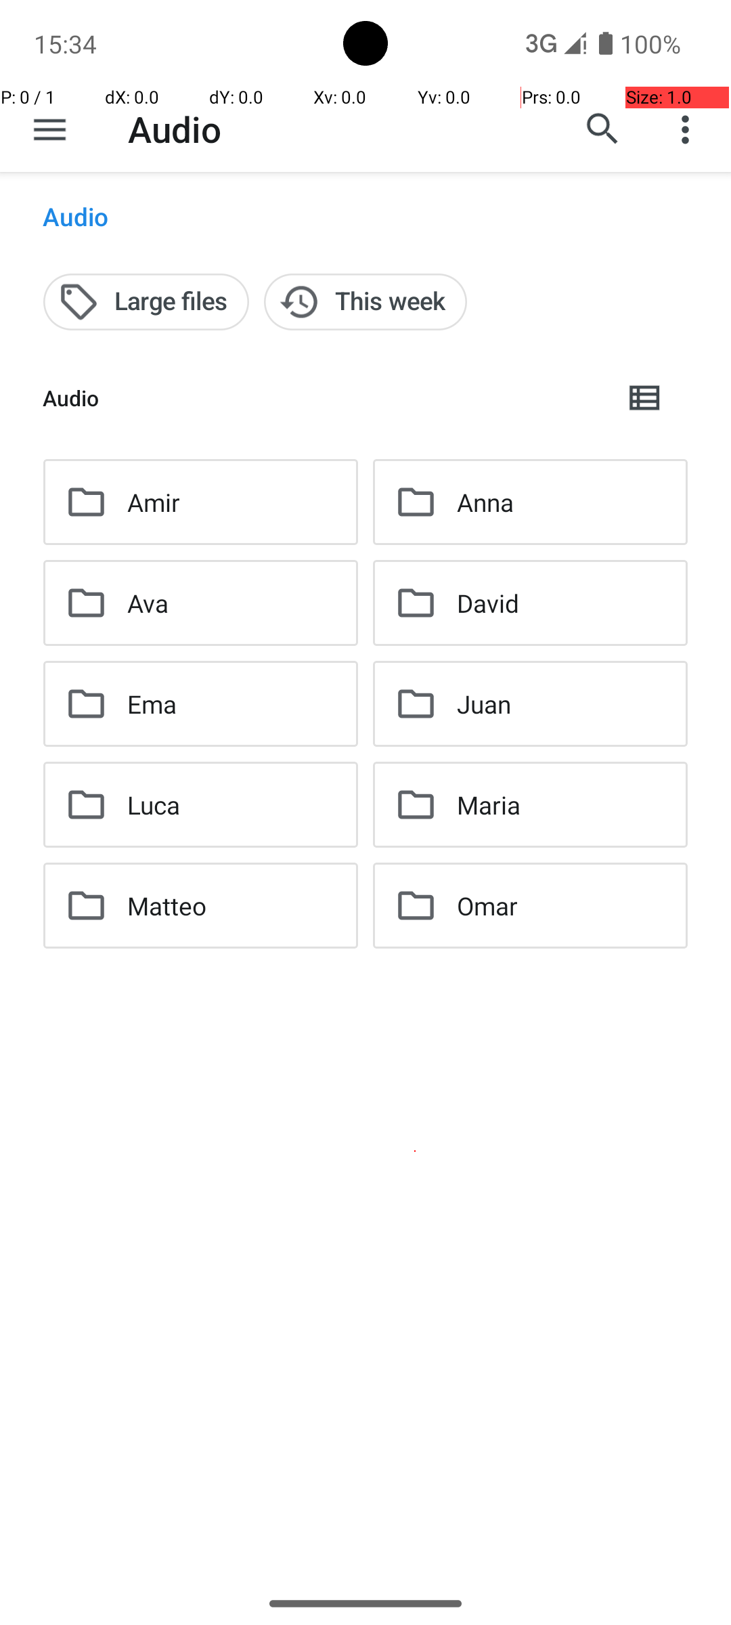 This screenshot has height=1625, width=731. Describe the element at coordinates (154, 804) in the screenshot. I see `Luca` at that location.